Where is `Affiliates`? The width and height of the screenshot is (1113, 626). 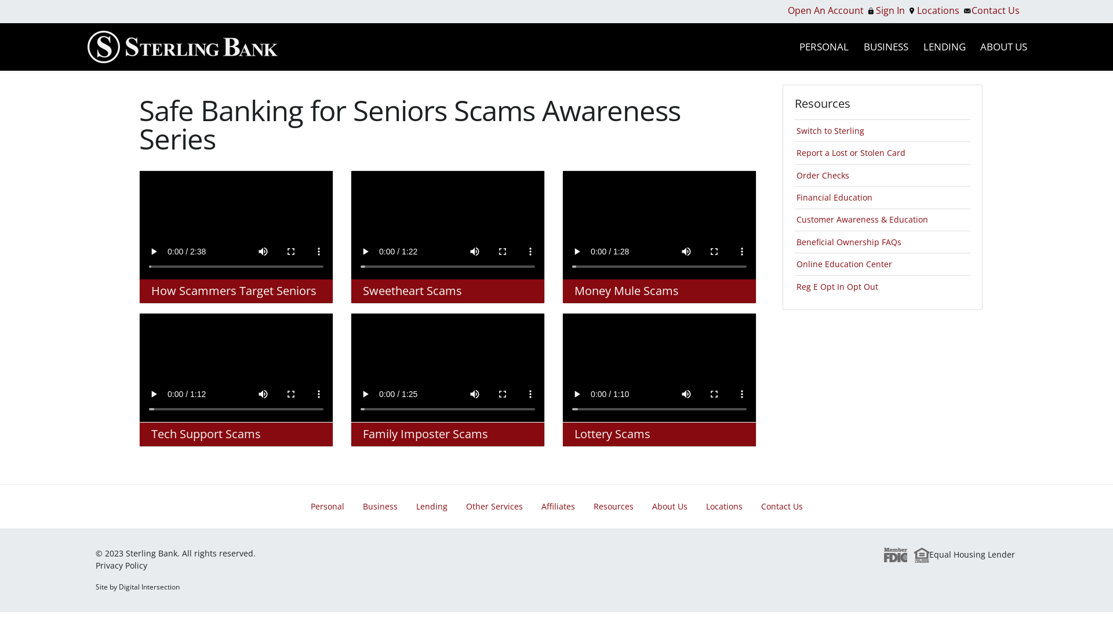
Affiliates is located at coordinates (558, 507).